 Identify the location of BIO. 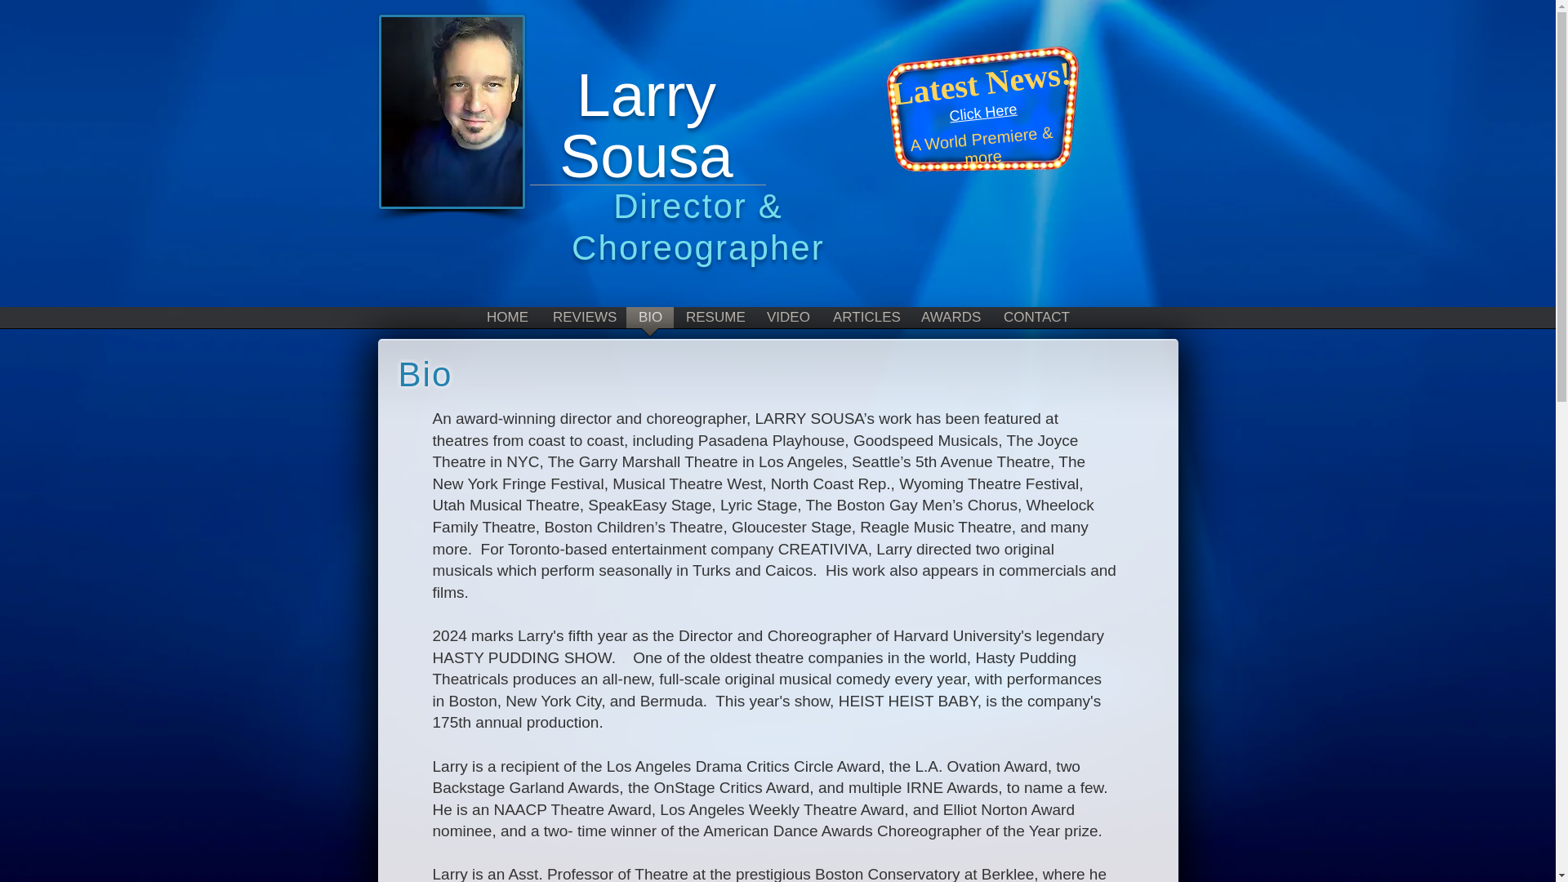
(650, 322).